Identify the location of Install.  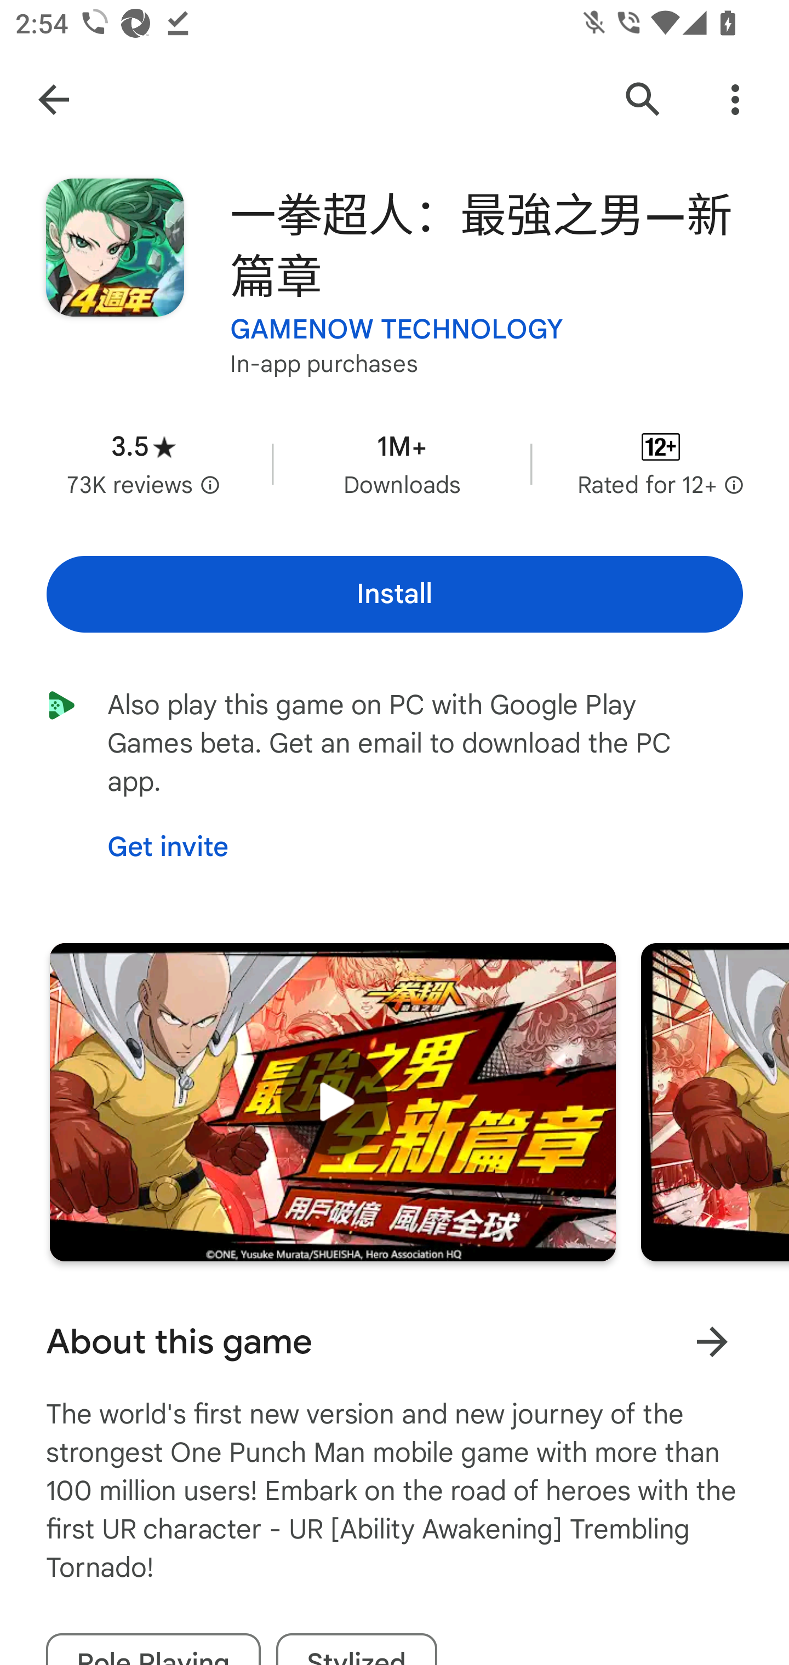
(395, 594).